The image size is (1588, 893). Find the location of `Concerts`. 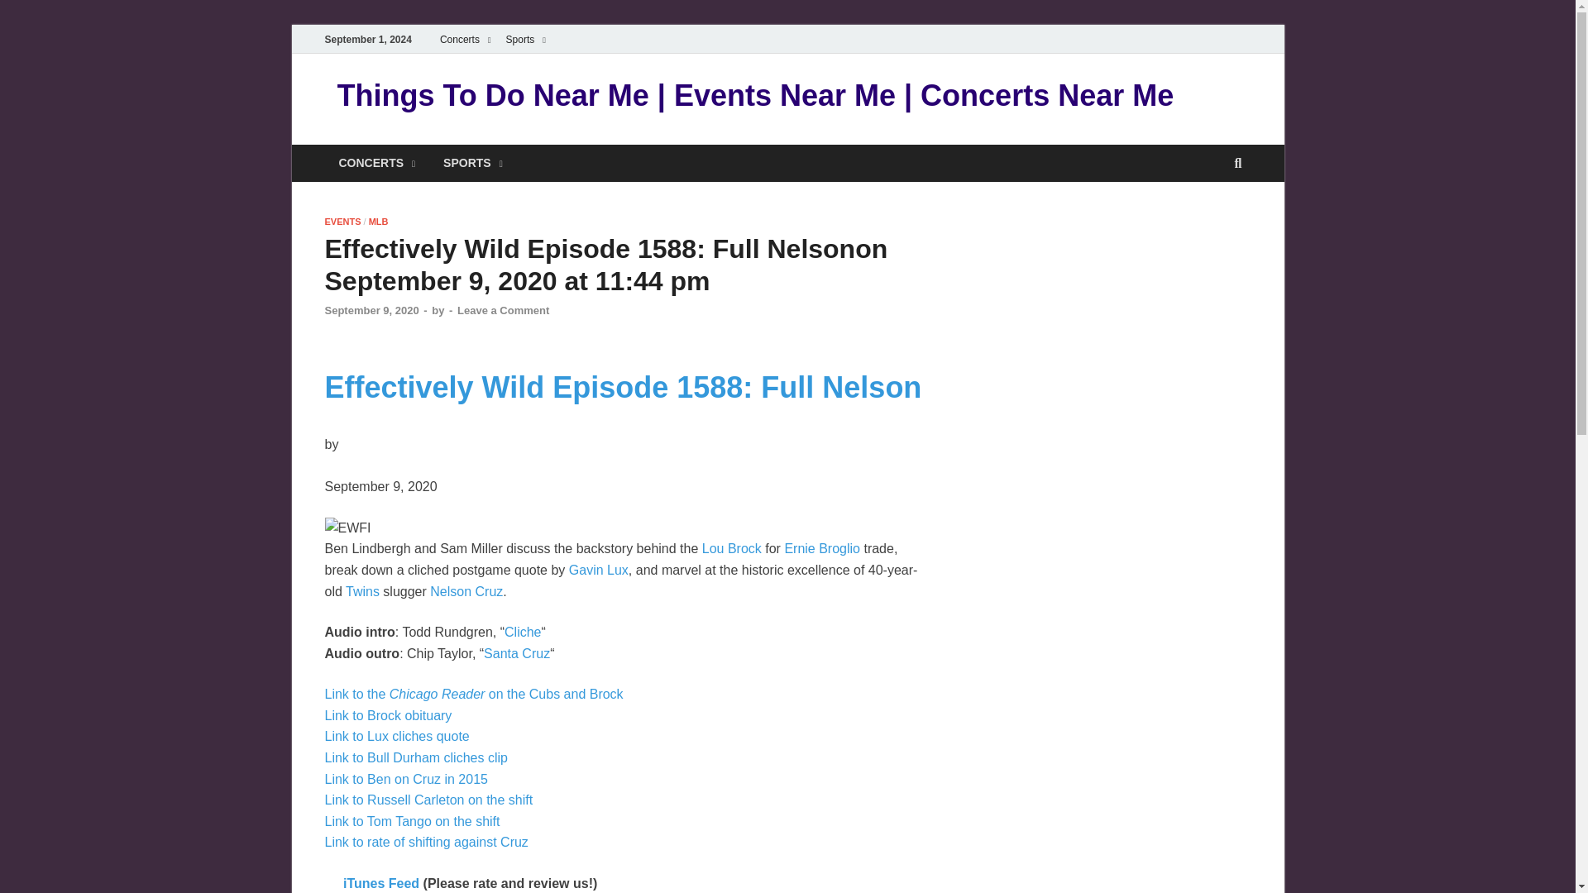

Concerts is located at coordinates (465, 39).